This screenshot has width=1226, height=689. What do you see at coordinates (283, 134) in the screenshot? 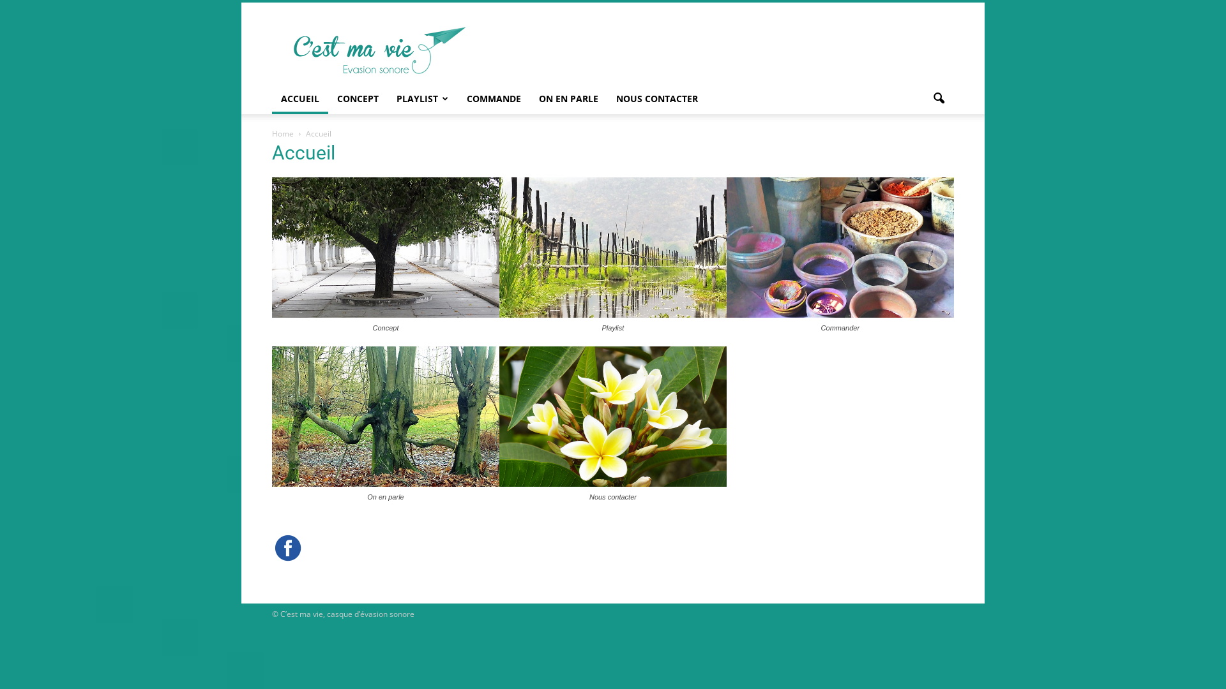
I see `Home` at bounding box center [283, 134].